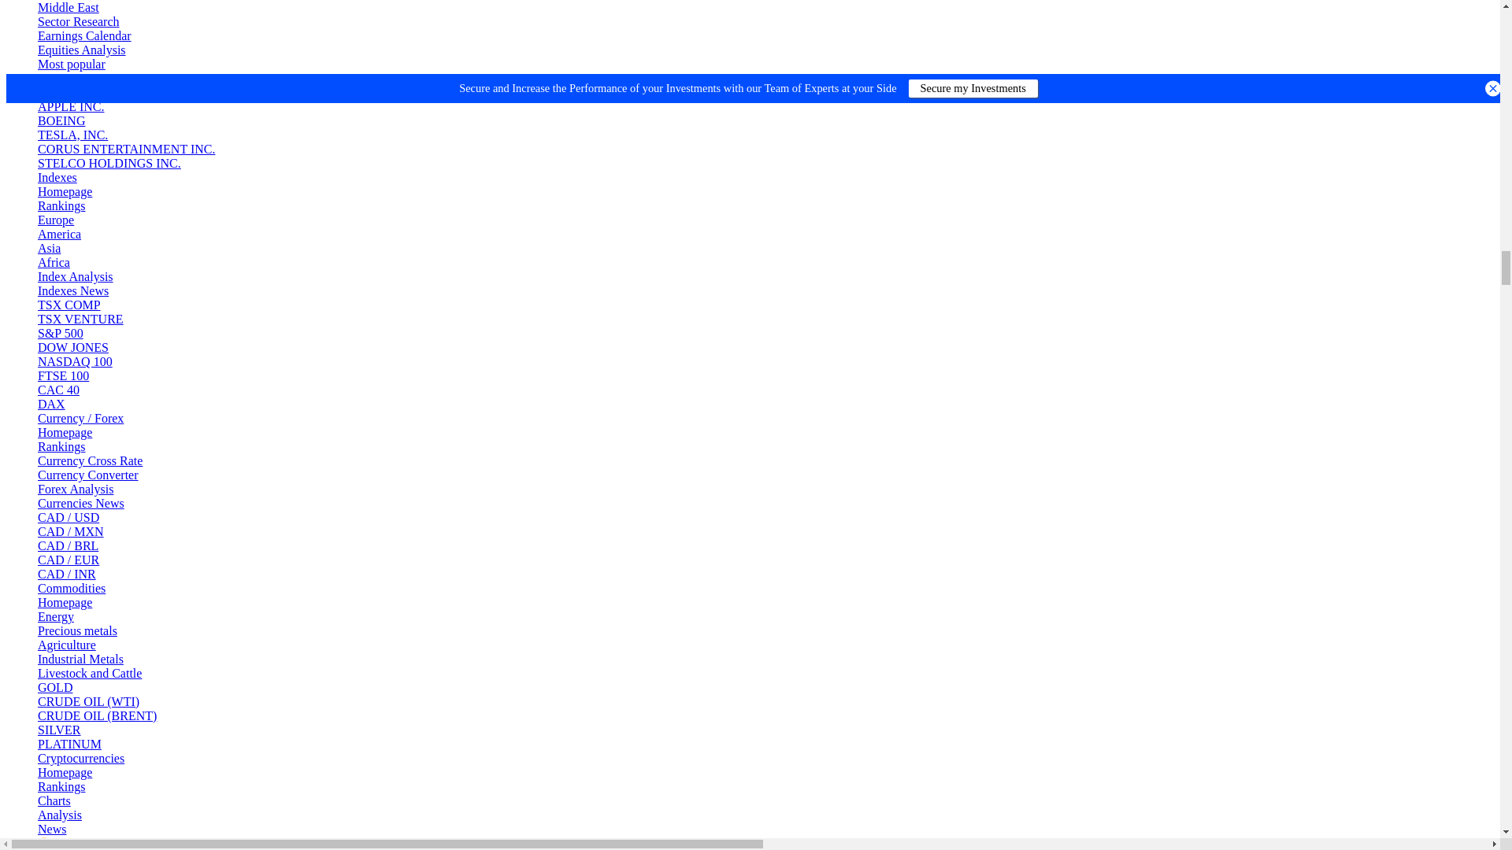 The image size is (1512, 850). Describe the element at coordinates (69, 8) in the screenshot. I see `Market price middle-east` at that location.